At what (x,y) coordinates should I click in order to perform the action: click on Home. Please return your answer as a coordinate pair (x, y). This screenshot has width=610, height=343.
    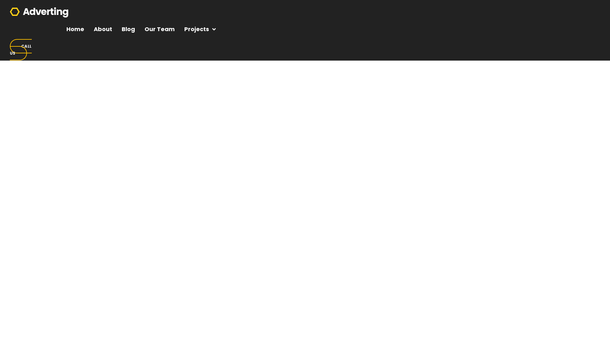
    Looking at the image, I should click on (75, 29).